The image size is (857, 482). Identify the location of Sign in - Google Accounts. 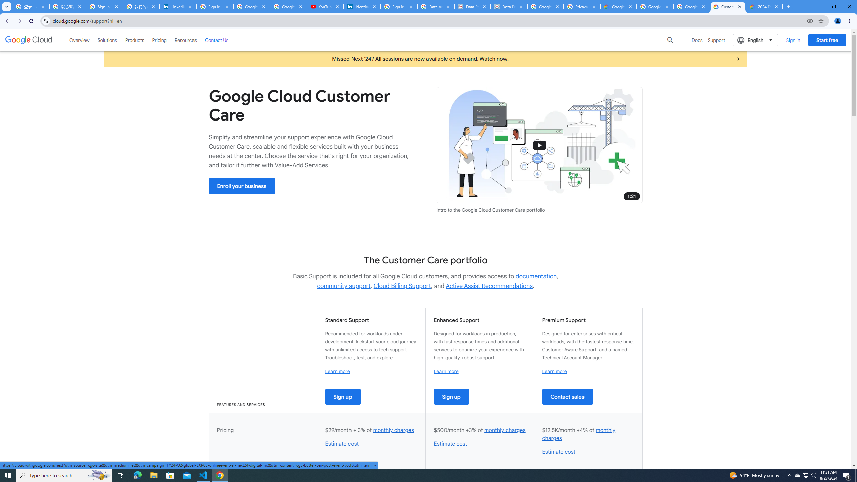
(215, 7).